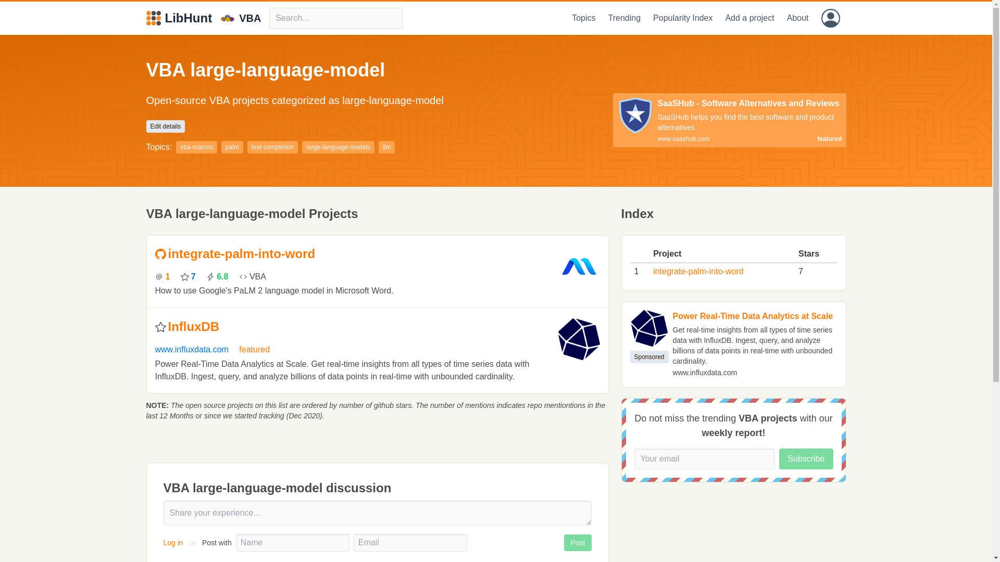  What do you see at coordinates (798, 18) in the screenshot?
I see `About` at bounding box center [798, 18].